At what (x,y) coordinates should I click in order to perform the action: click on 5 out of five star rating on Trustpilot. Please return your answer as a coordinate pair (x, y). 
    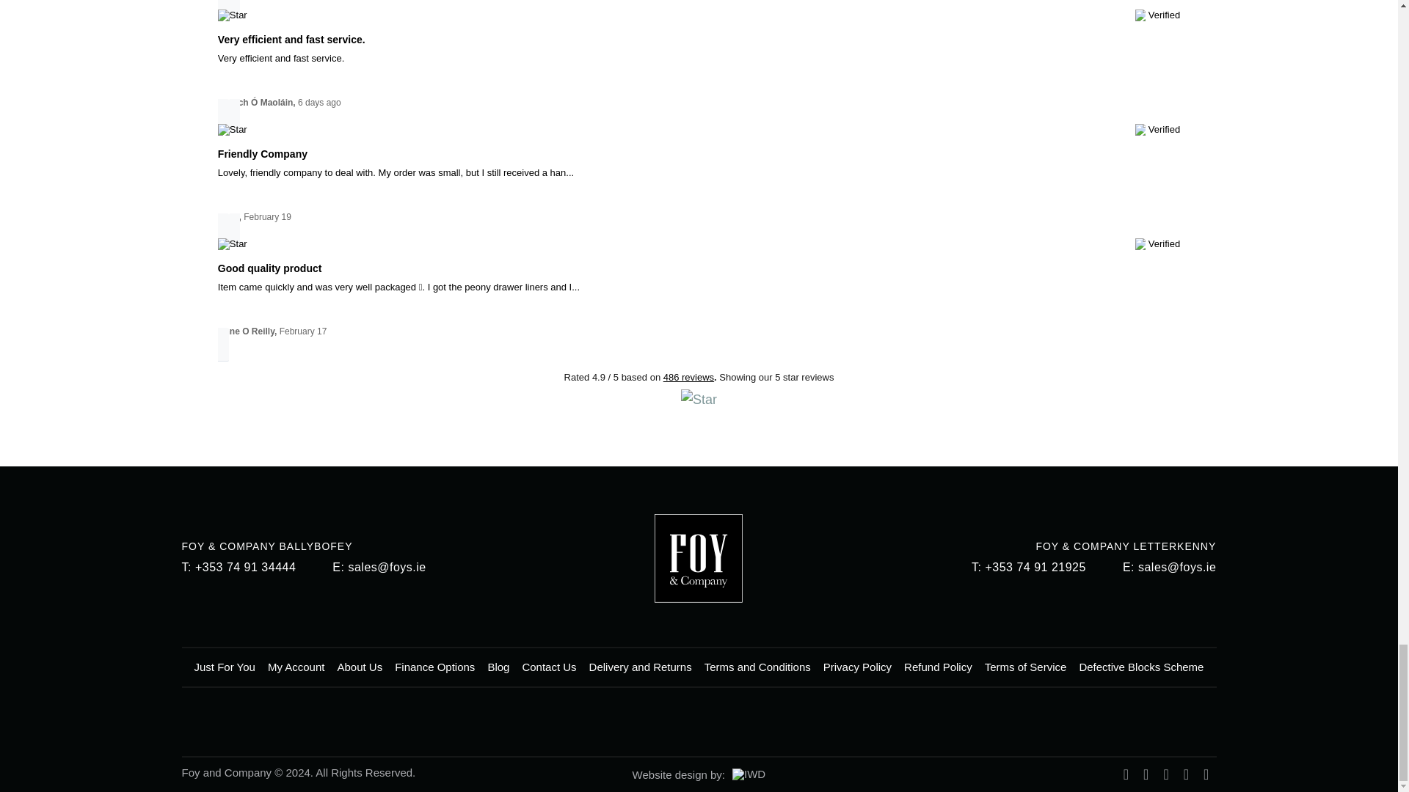
    Looking at the image, I should click on (255, 16).